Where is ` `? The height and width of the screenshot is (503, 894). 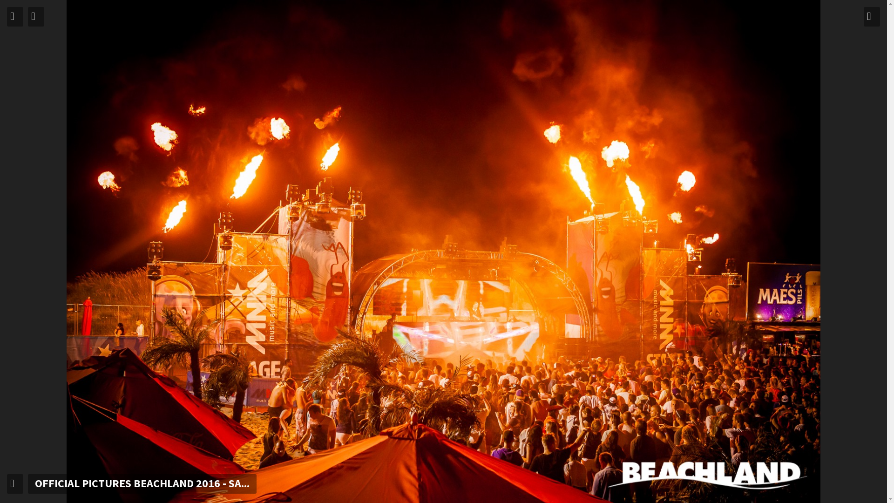
  is located at coordinates (15, 17).